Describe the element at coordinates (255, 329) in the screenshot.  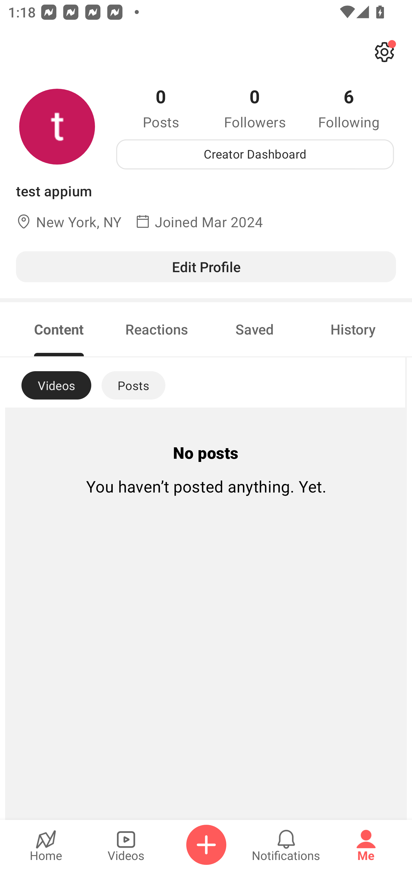
I see `Saved` at that location.